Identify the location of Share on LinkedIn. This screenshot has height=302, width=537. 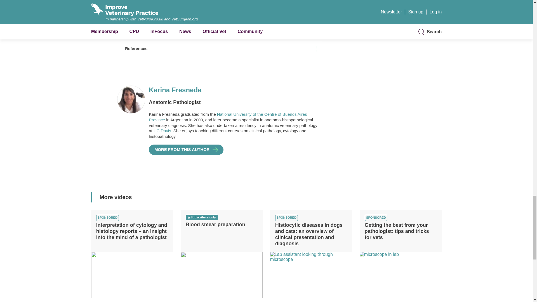
(166, 19).